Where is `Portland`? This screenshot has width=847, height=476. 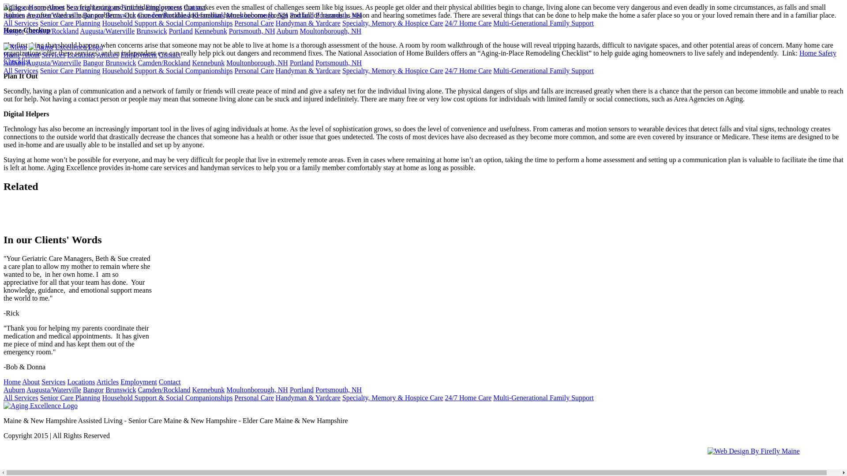
Portland is located at coordinates (301, 15).